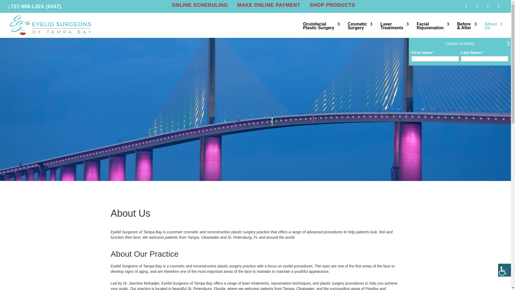  Describe the element at coordinates (321, 30) in the screenshot. I see `SHOP PRODUCTS` at that location.